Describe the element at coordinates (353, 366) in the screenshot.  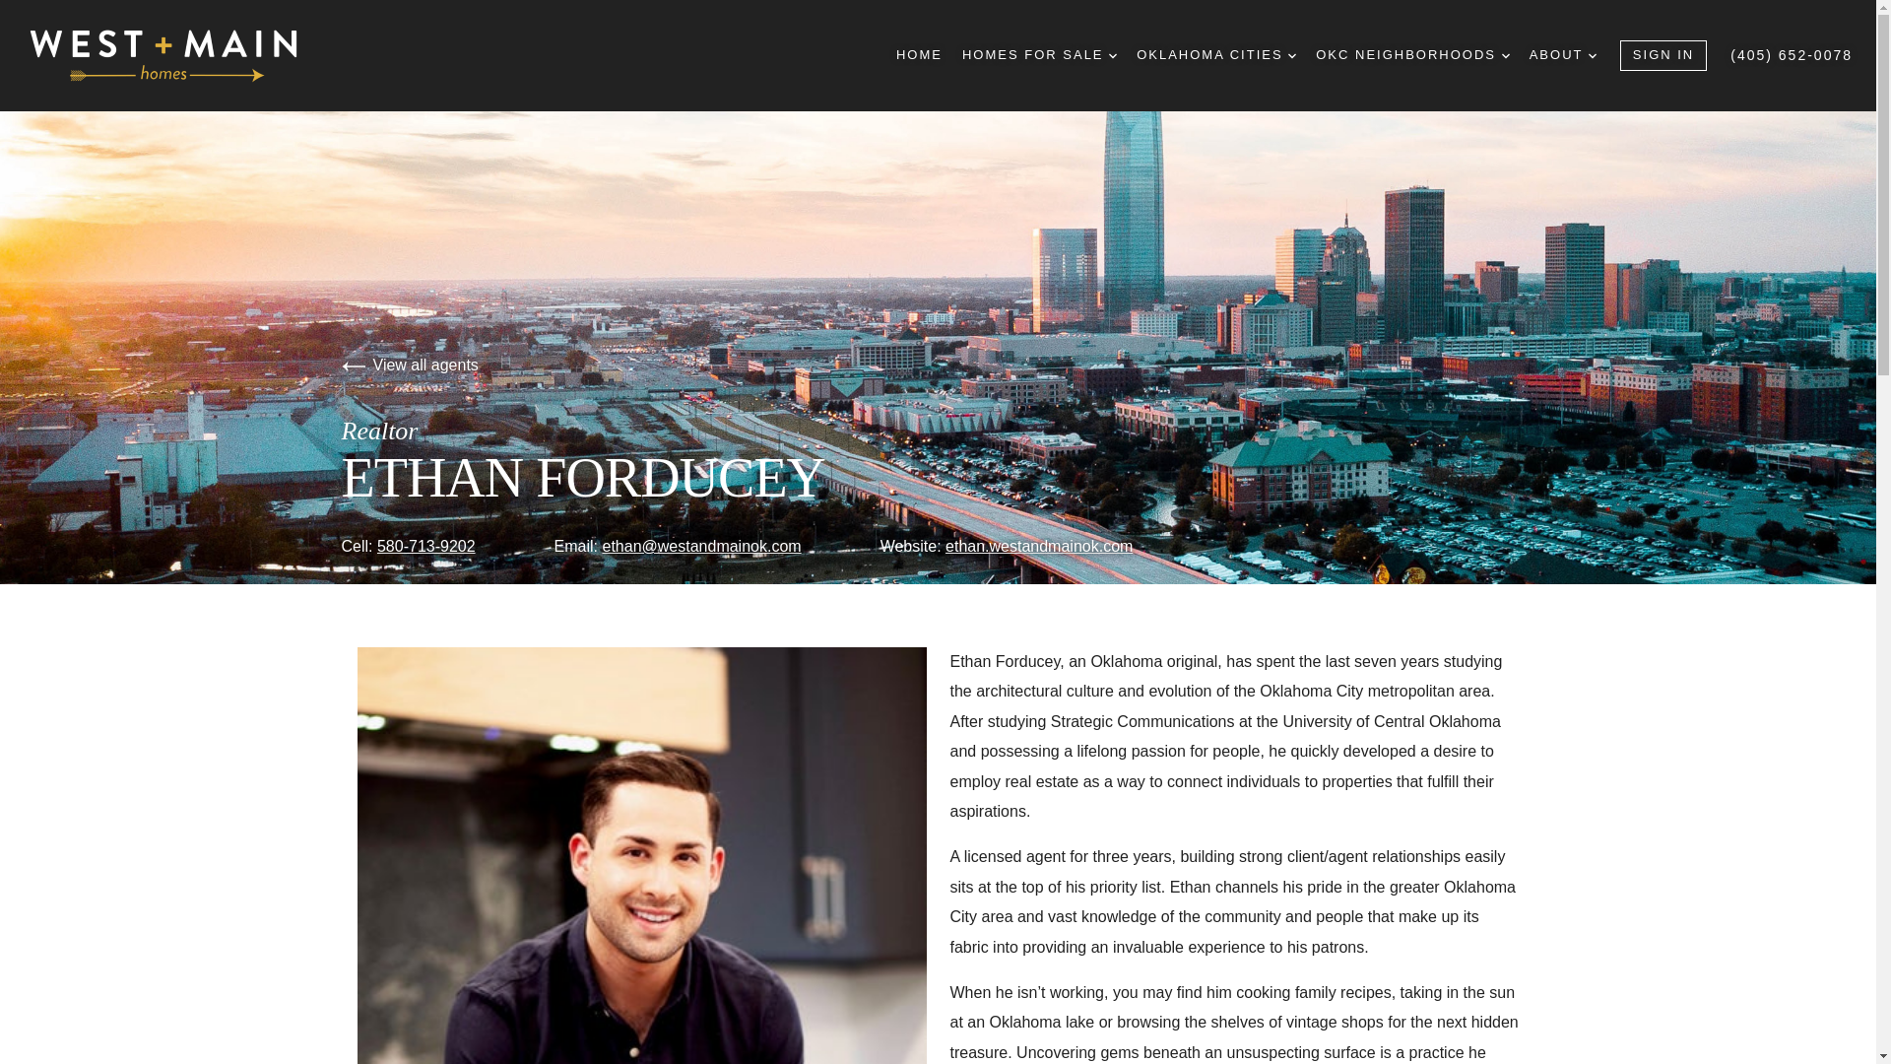
I see `Arrow left` at that location.